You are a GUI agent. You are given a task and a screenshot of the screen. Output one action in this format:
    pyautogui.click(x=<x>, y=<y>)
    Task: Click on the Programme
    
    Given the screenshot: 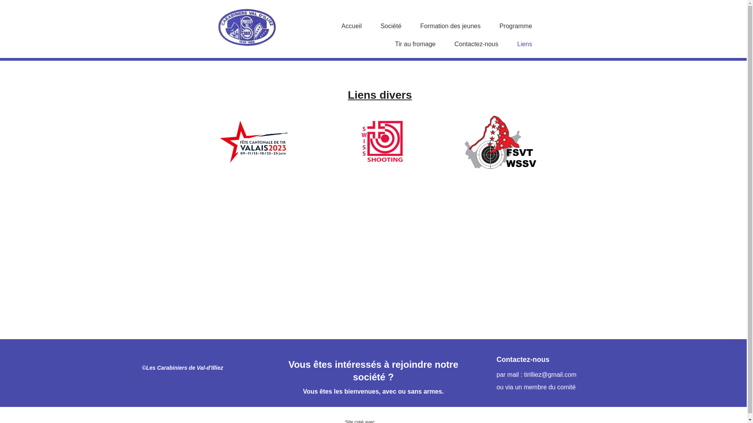 What is the action you would take?
    pyautogui.click(x=516, y=26)
    